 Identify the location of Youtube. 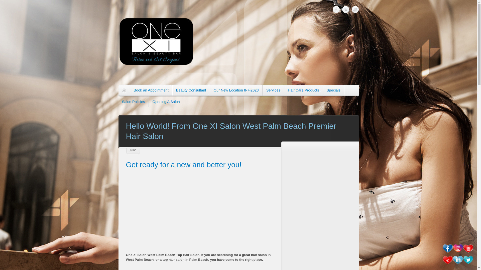
(355, 9).